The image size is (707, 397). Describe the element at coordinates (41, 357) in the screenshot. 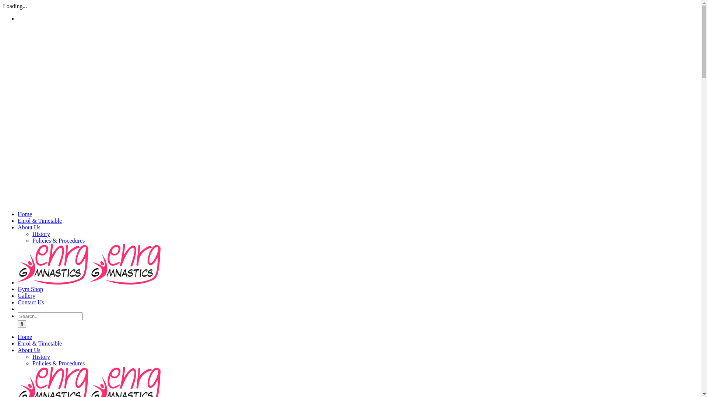

I see `History` at that location.